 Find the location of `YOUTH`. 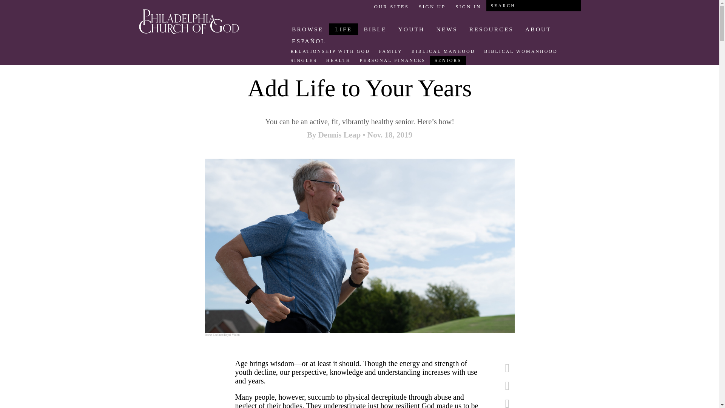

YOUTH is located at coordinates (411, 29).